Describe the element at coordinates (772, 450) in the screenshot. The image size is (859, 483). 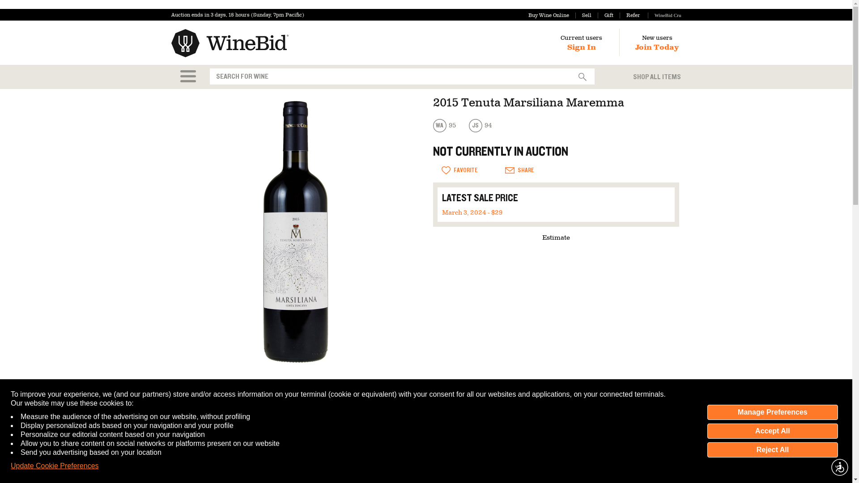
I see `Reject All` at that location.